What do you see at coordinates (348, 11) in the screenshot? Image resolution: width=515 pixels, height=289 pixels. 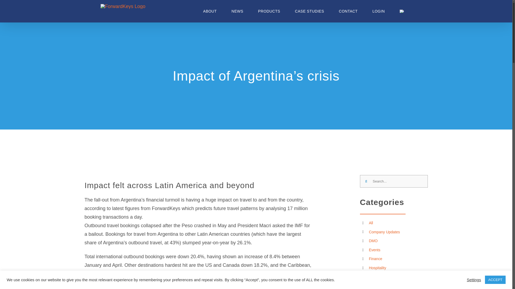 I see `CONTACT` at bounding box center [348, 11].